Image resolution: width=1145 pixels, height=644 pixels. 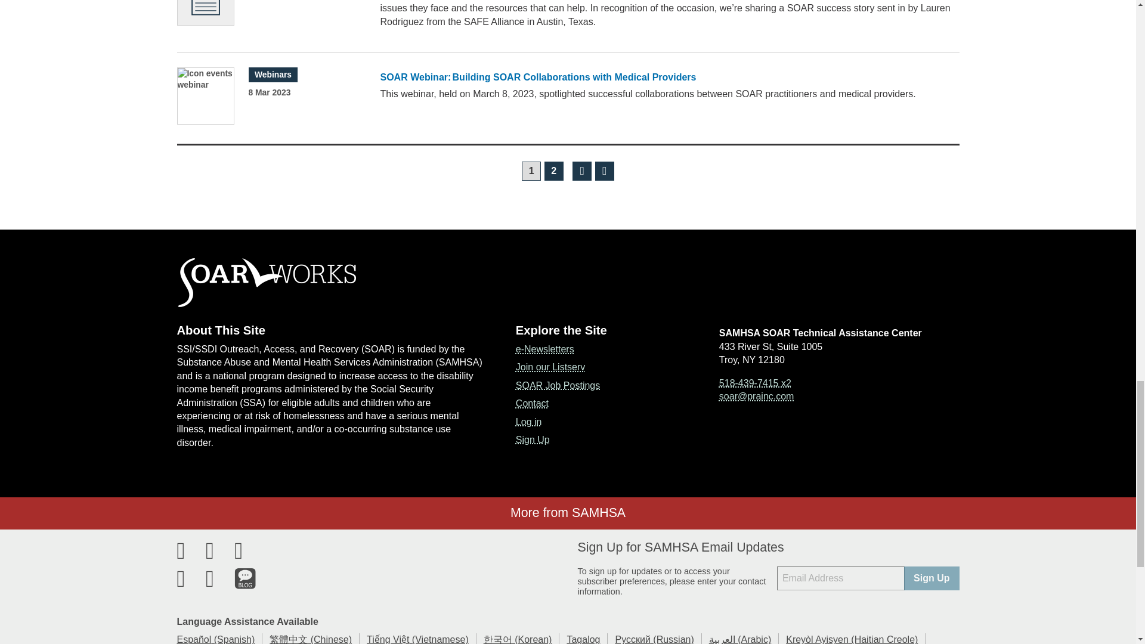 What do you see at coordinates (932, 578) in the screenshot?
I see `Sign Up` at bounding box center [932, 578].